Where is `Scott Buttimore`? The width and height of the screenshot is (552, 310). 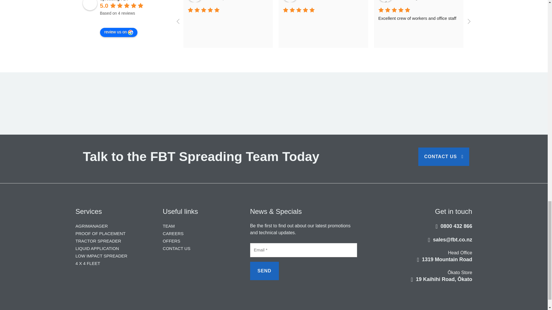
Scott Buttimore is located at coordinates (481, 1).